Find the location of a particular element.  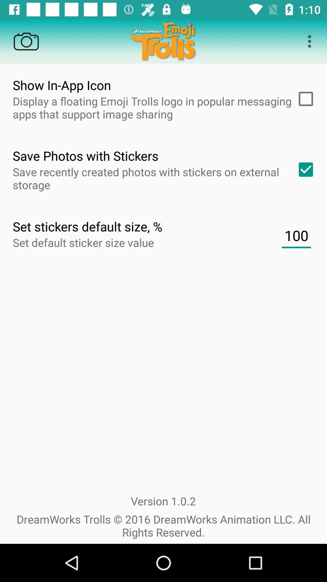

show in-app icon is located at coordinates (304, 99).